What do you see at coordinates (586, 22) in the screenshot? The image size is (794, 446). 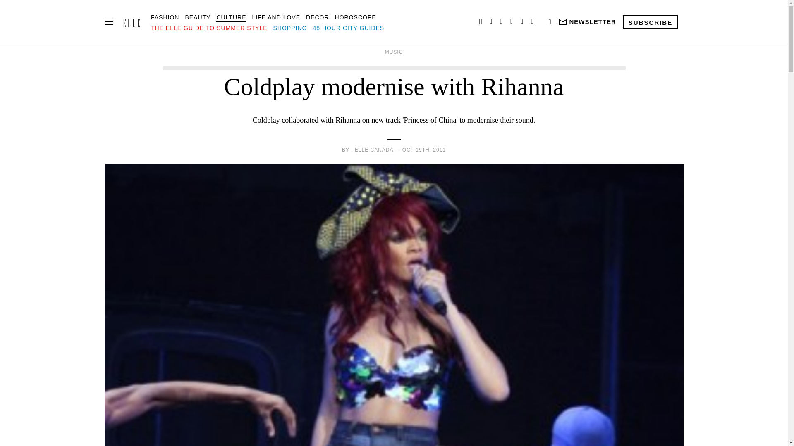 I see `NEWSLETTER` at bounding box center [586, 22].